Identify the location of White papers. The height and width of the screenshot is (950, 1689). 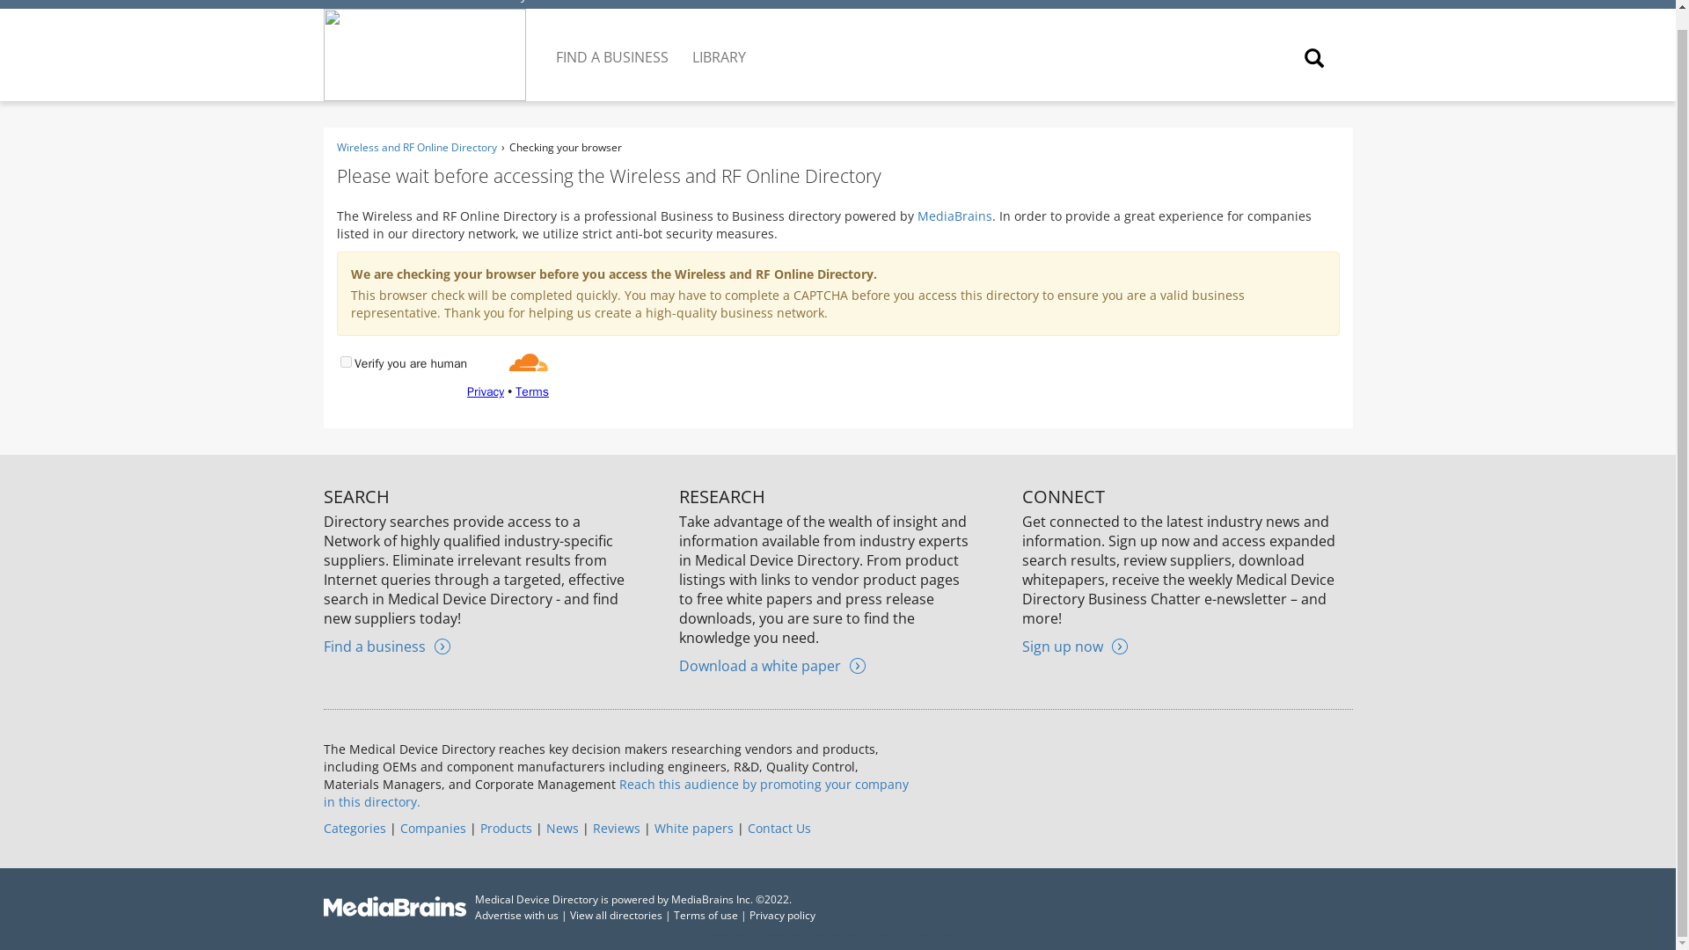
(693, 829).